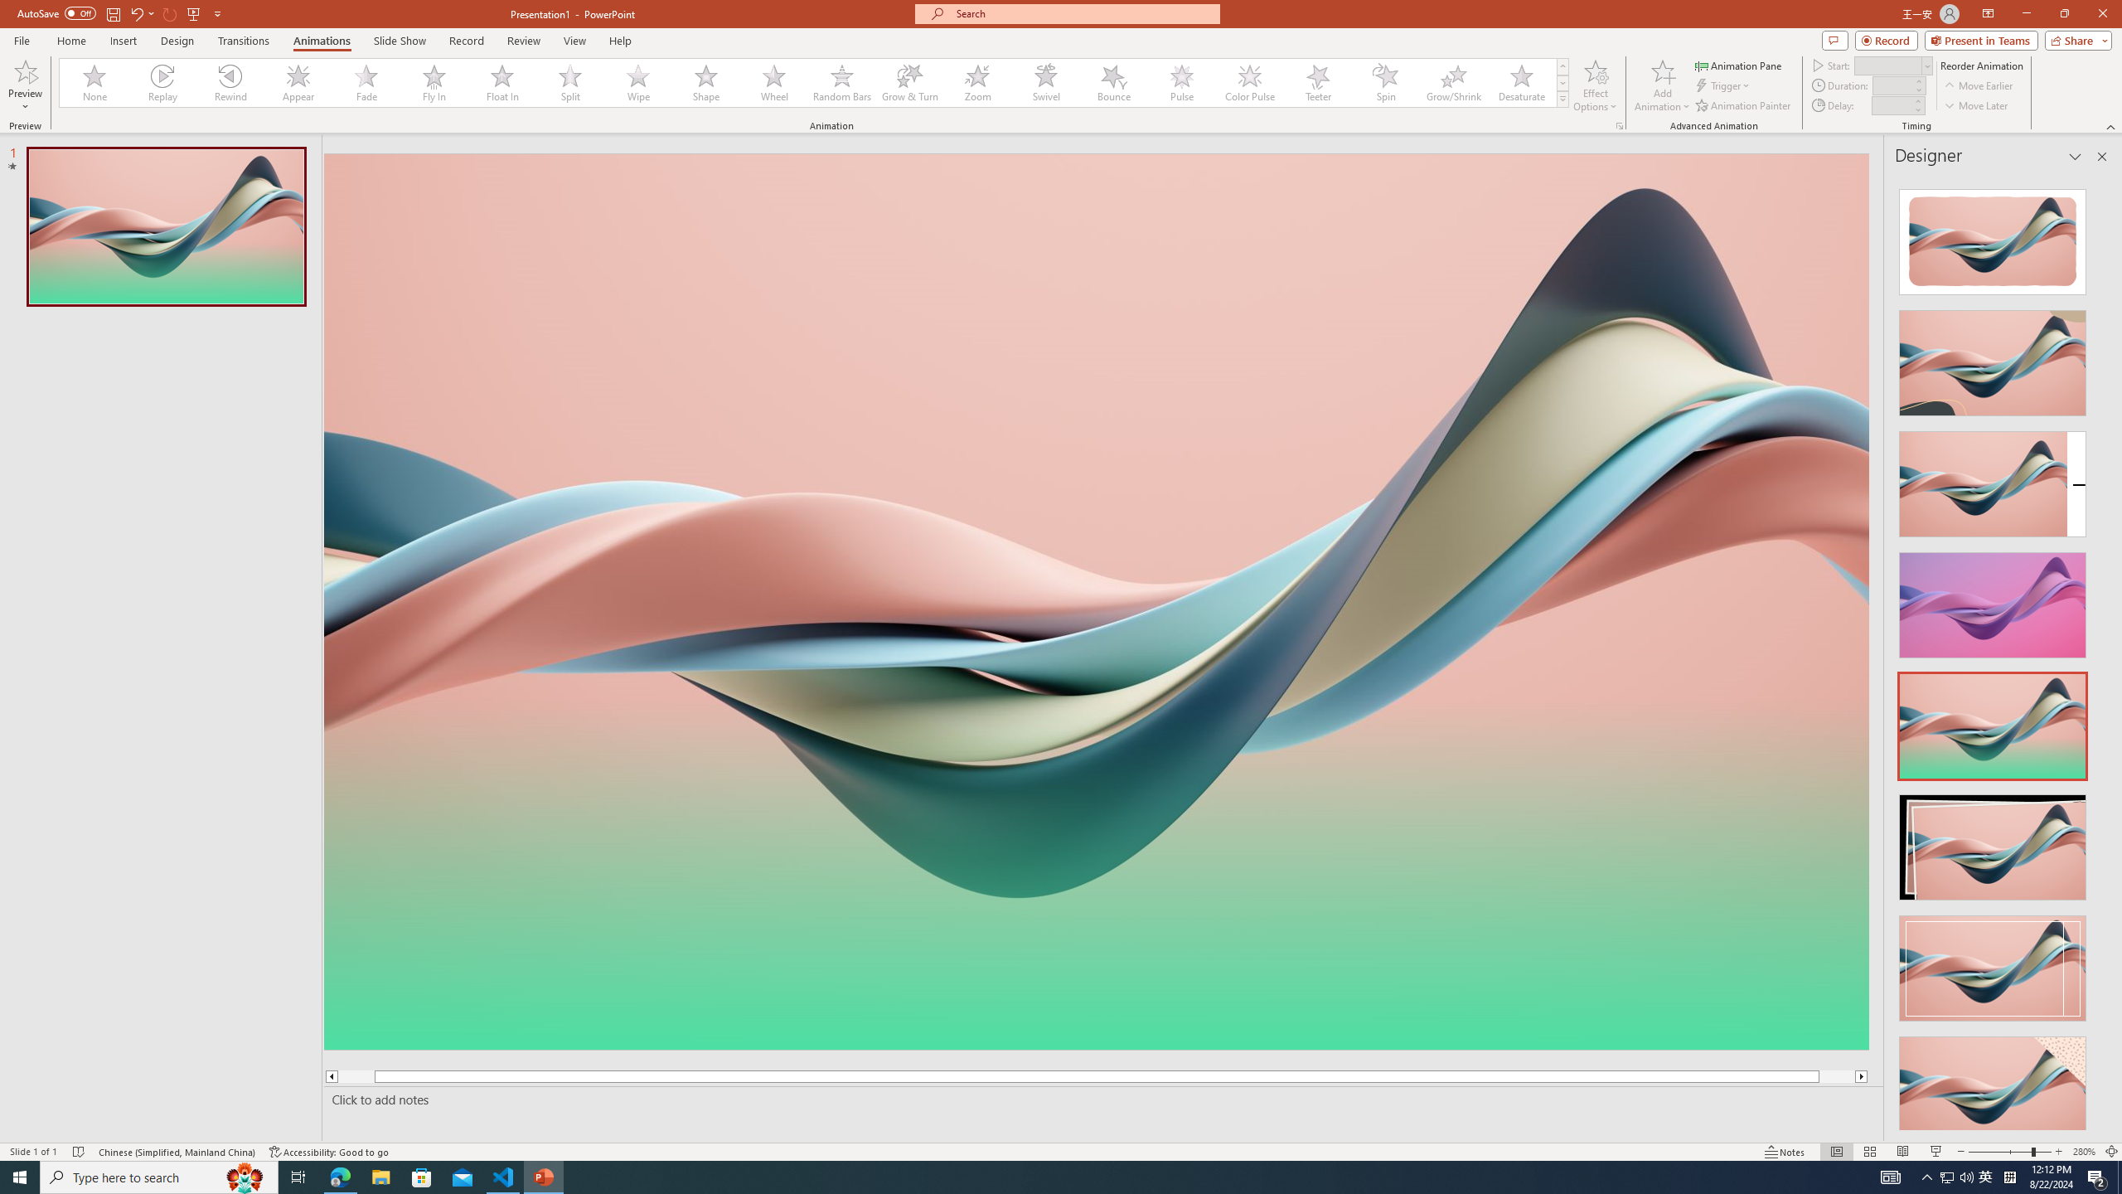 The height and width of the screenshot is (1194, 2122). I want to click on Zoom 280%, so click(2084, 1152).